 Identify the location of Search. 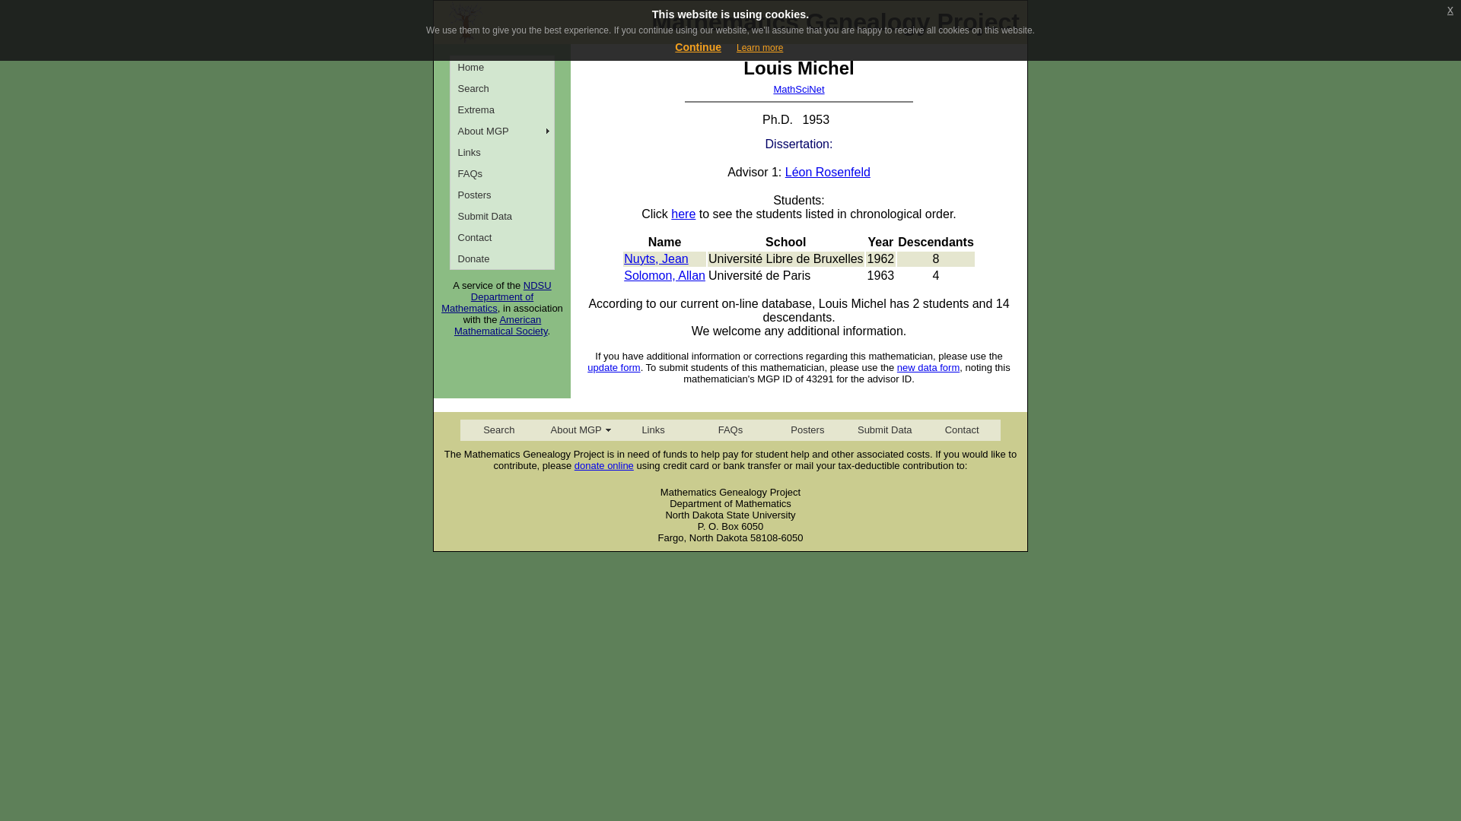
(498, 430).